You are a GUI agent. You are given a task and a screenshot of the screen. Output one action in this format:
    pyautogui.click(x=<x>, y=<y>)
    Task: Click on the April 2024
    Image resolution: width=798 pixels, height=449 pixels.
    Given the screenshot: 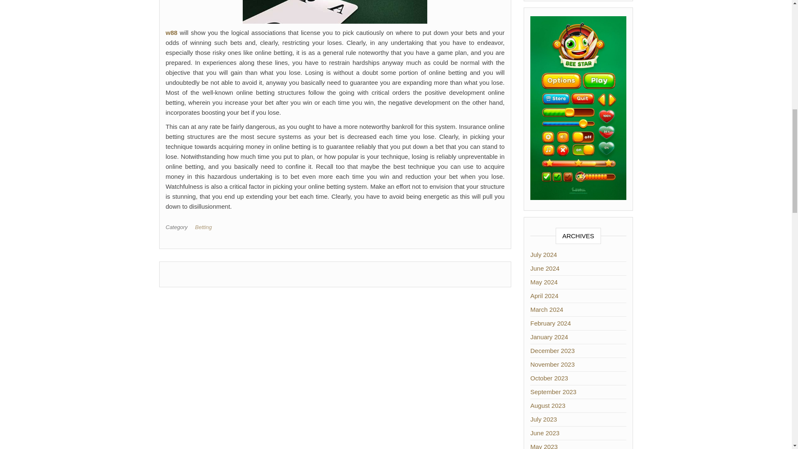 What is the action you would take?
    pyautogui.click(x=544, y=296)
    